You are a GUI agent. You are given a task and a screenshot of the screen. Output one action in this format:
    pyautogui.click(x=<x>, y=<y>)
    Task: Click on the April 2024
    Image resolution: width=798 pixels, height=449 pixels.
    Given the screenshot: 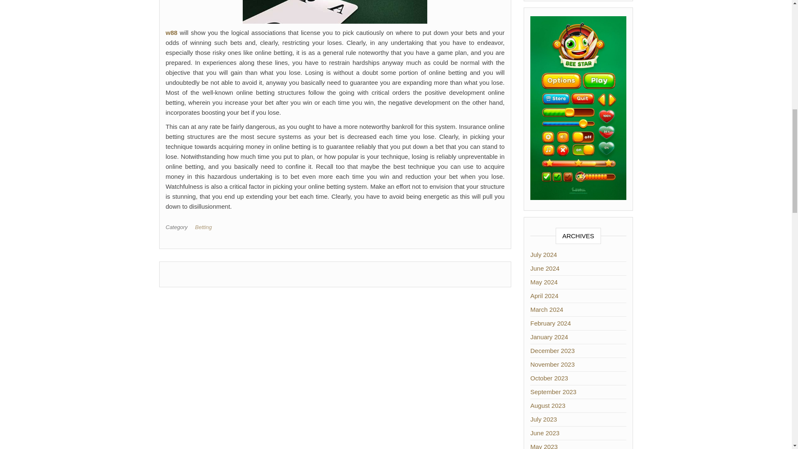 What is the action you would take?
    pyautogui.click(x=544, y=296)
    